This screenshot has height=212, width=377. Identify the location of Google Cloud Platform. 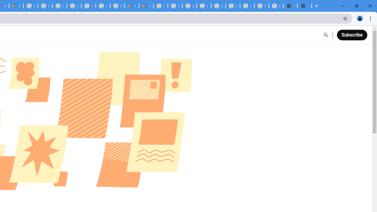
(31, 6).